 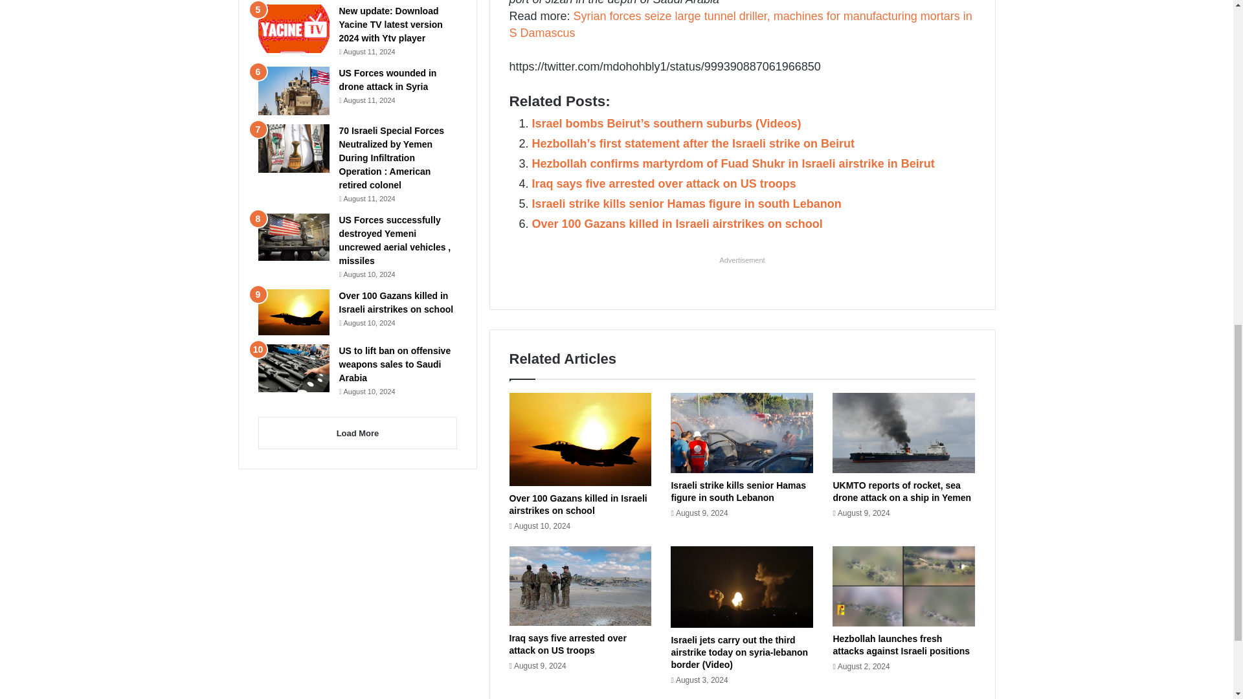 I want to click on UKMTO reports of rocket, sea drone attack on a ship in Yemen, so click(x=901, y=491).